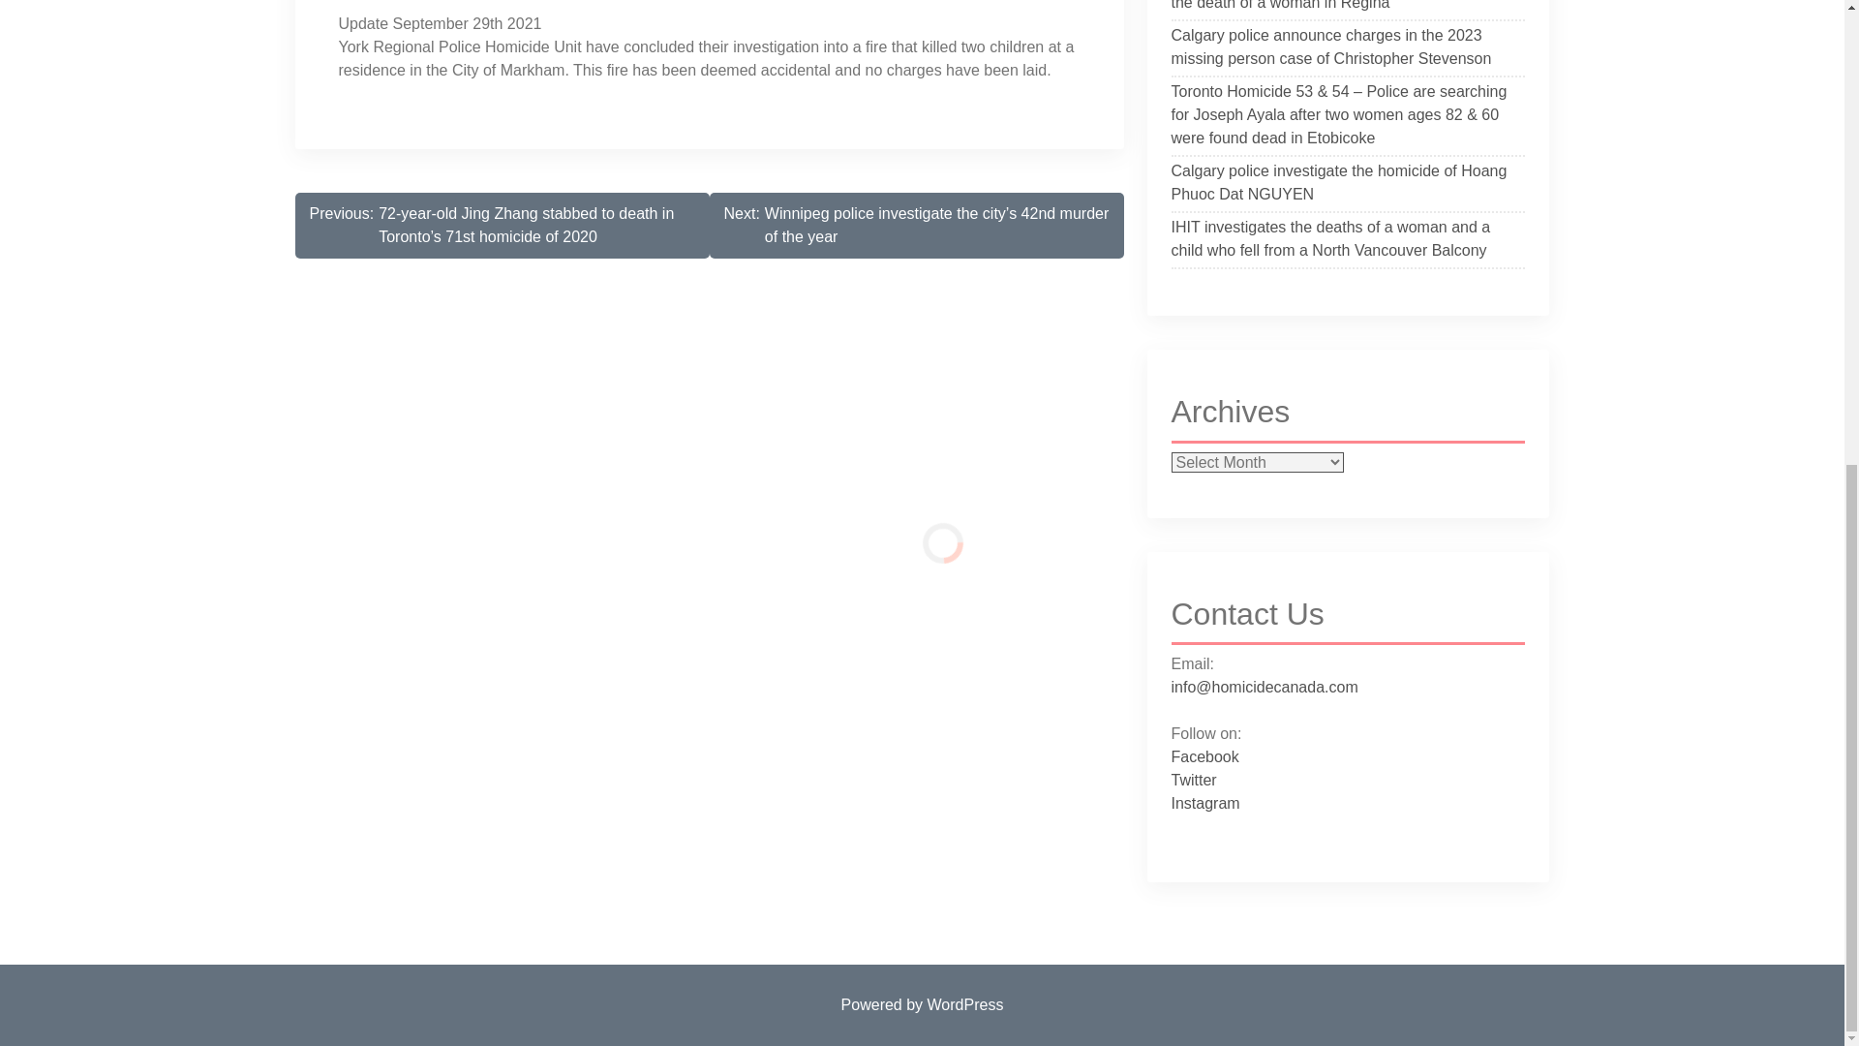 This screenshot has height=1046, width=1859. What do you see at coordinates (1204, 803) in the screenshot?
I see `Instagram` at bounding box center [1204, 803].